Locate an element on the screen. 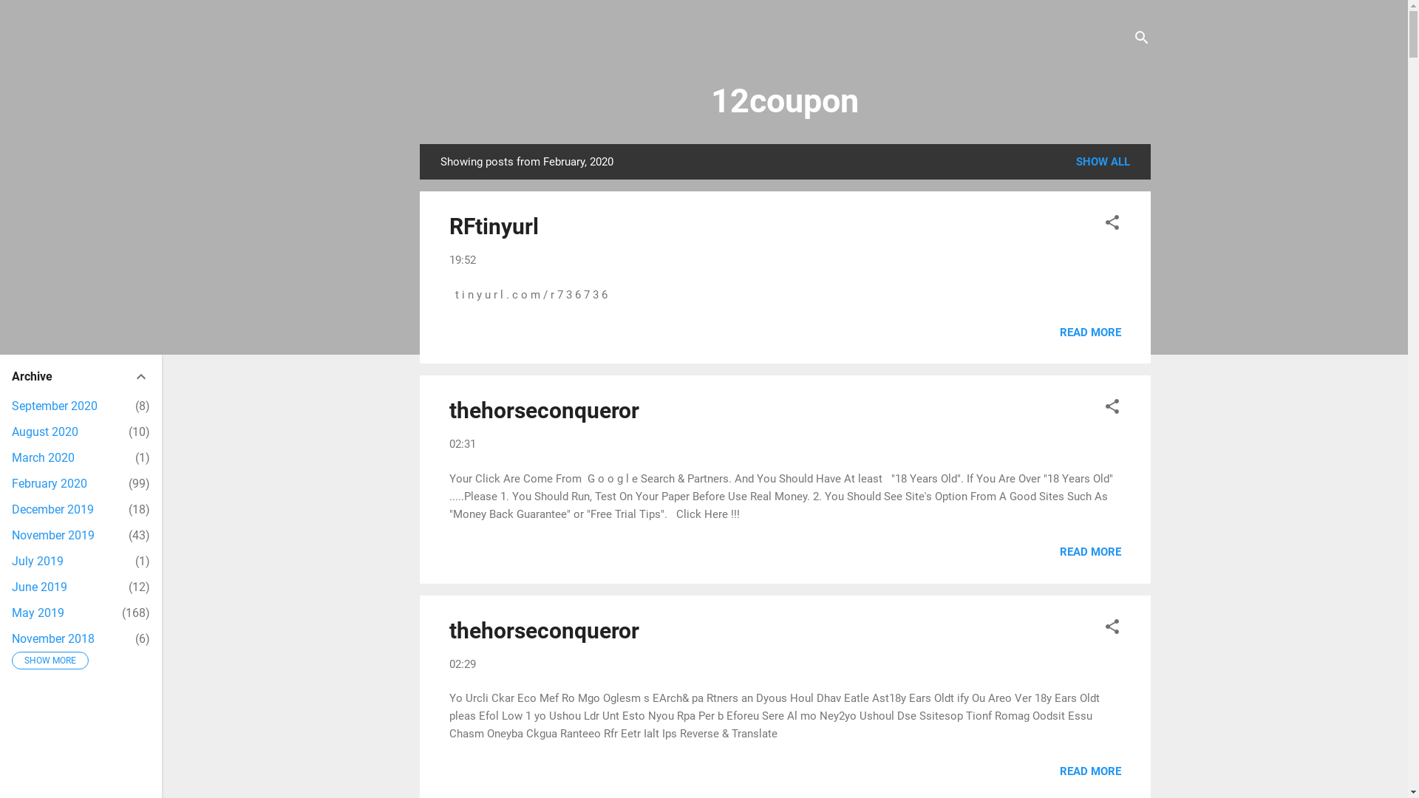 This screenshot has height=798, width=1419. READ MORE is located at coordinates (1091, 332).